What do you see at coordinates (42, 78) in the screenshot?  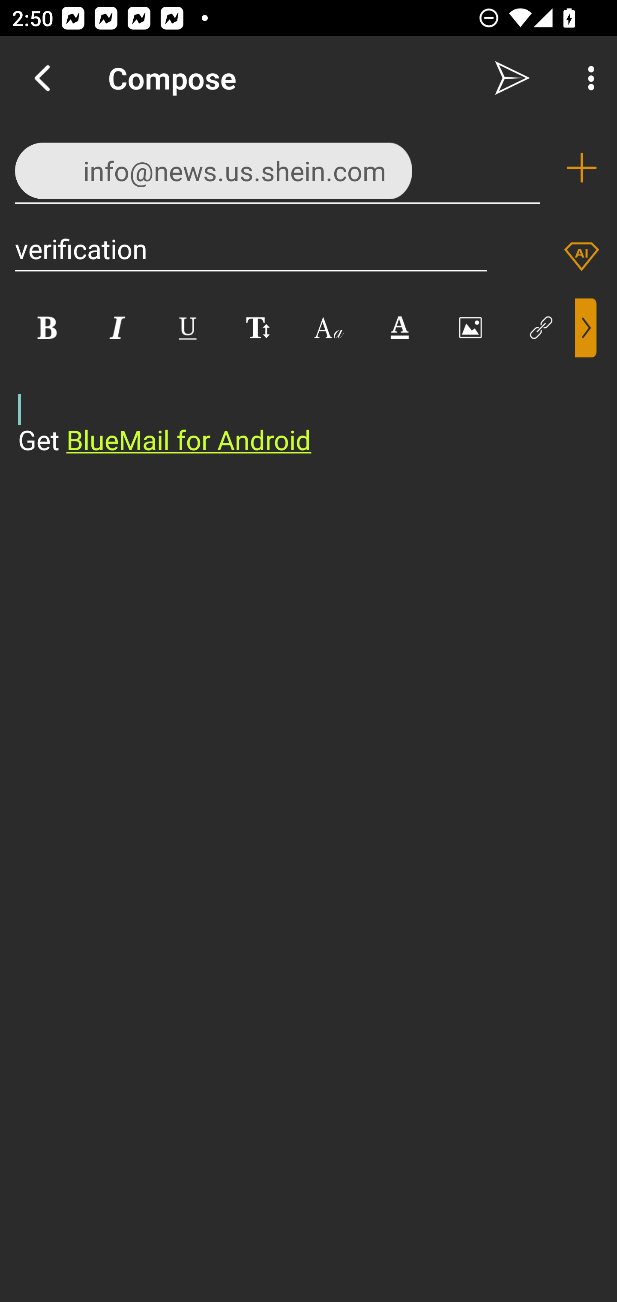 I see `Navigate up` at bounding box center [42, 78].